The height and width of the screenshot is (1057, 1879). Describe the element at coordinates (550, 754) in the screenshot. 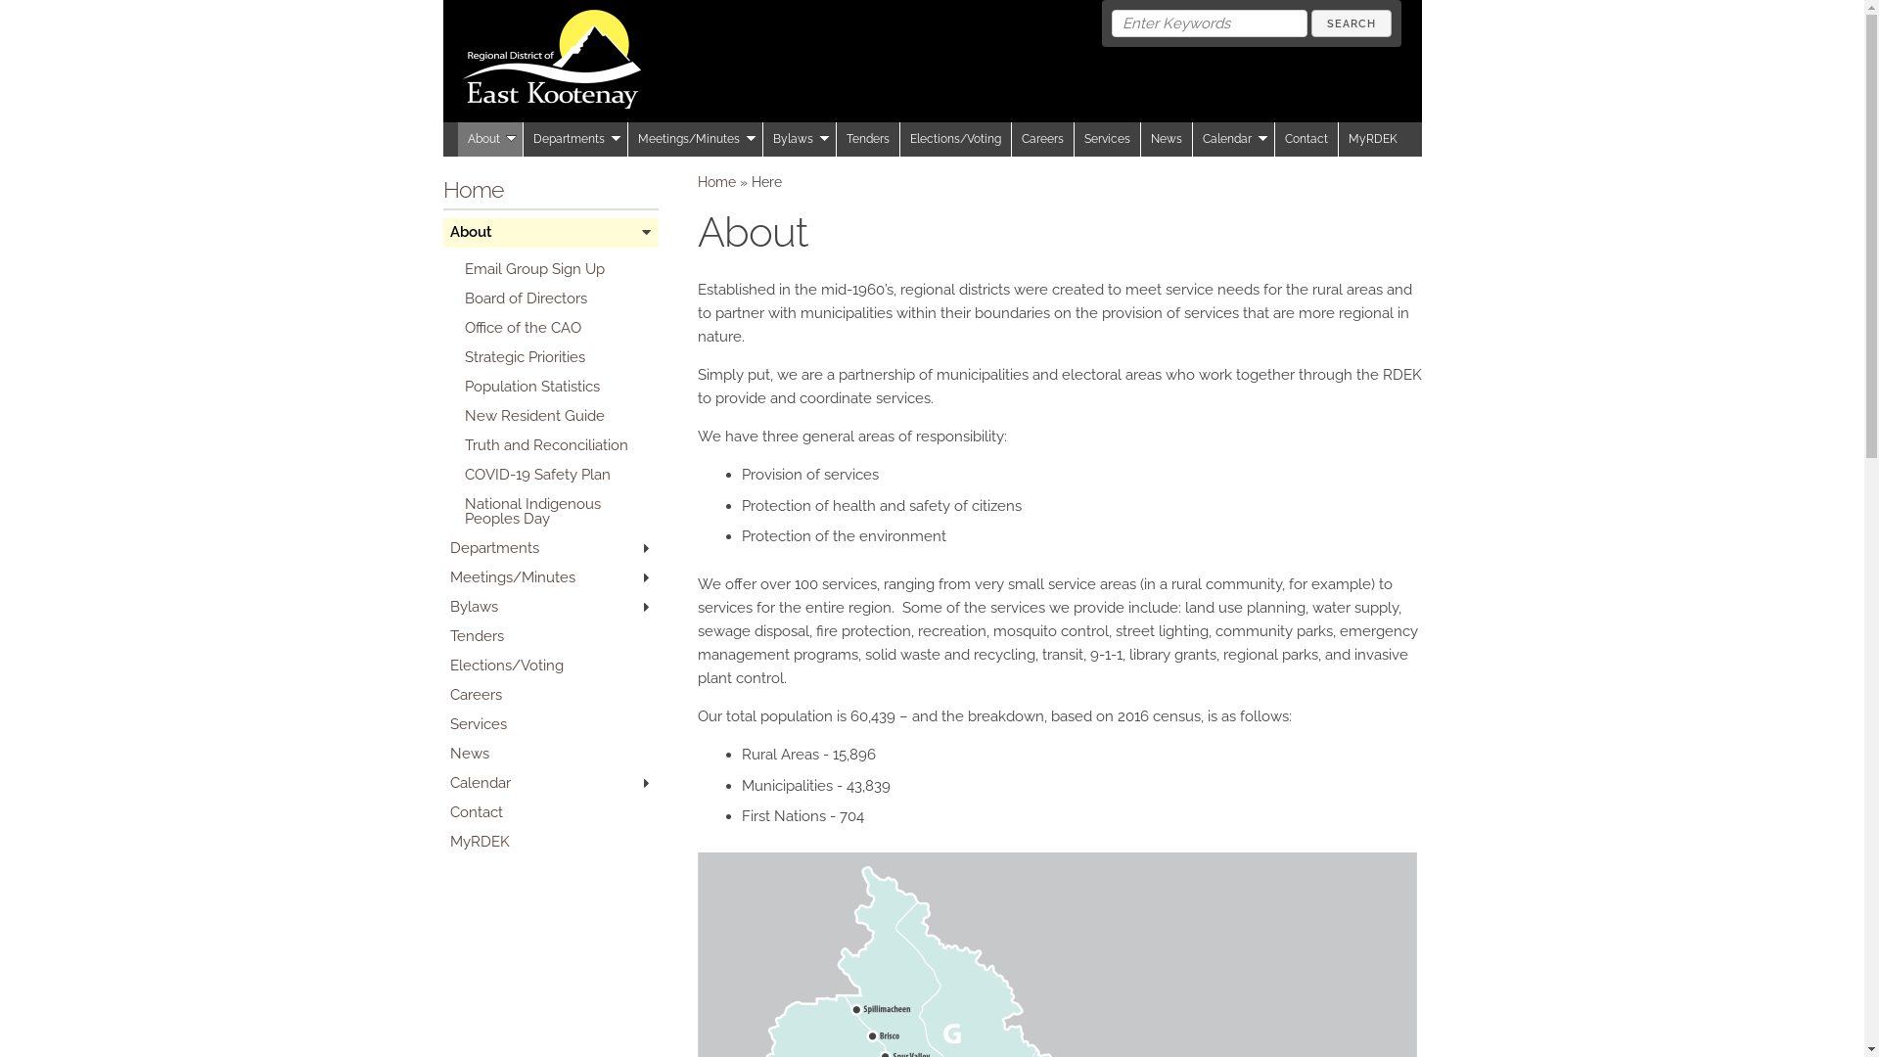

I see `News` at that location.